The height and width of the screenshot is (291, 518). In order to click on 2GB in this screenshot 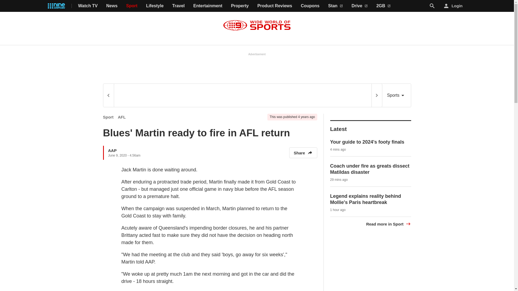, I will do `click(383, 6)`.